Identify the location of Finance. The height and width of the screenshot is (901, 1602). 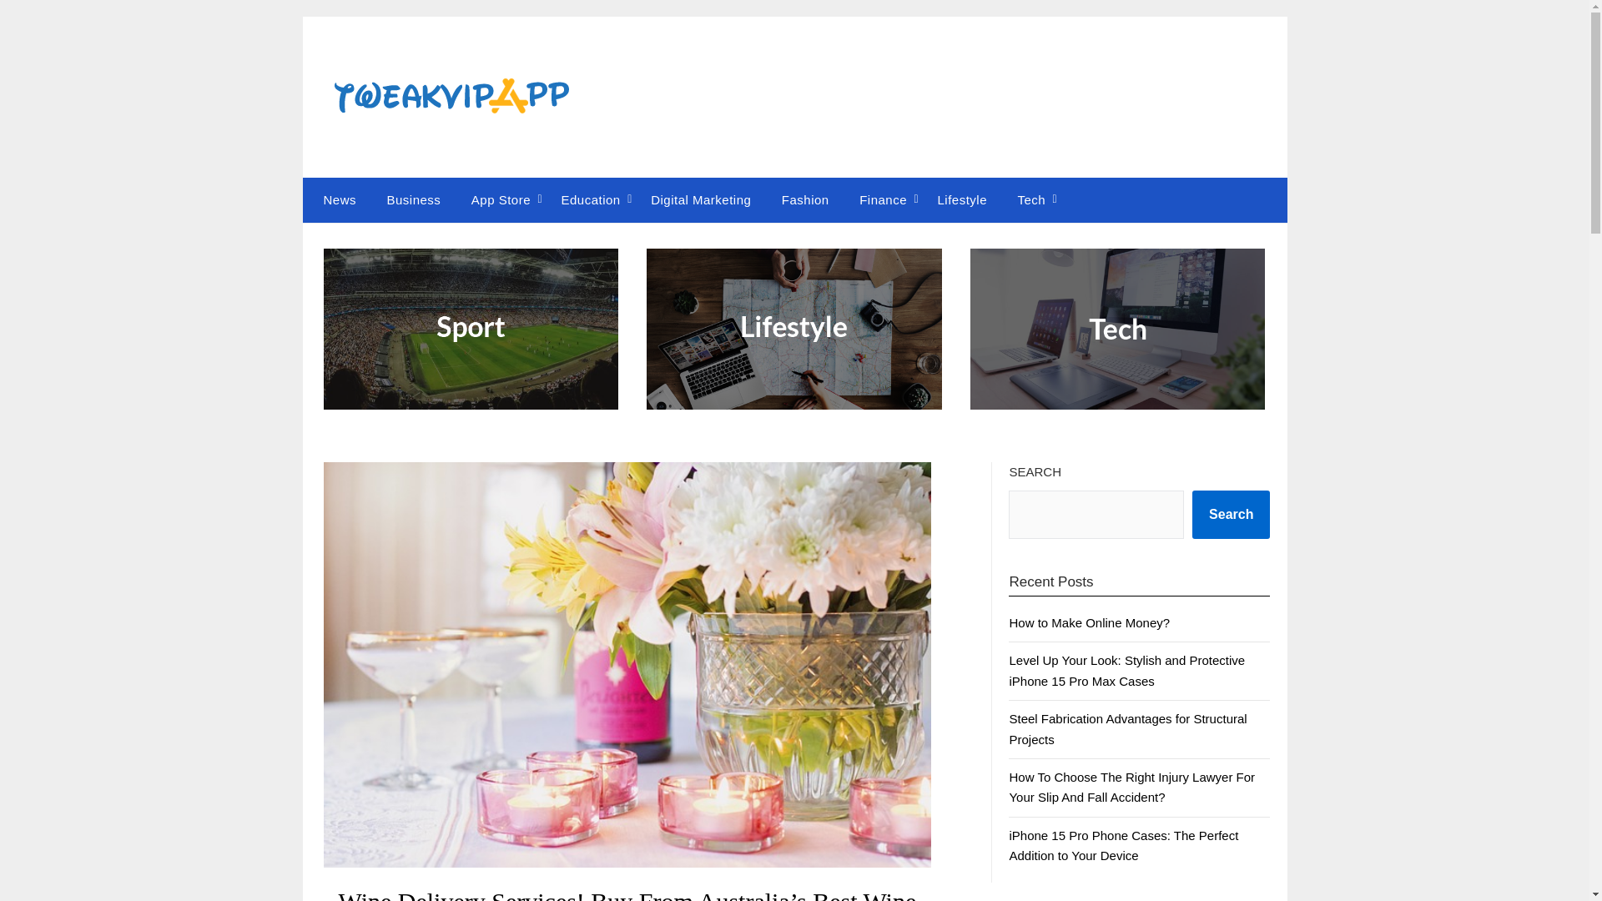
(883, 199).